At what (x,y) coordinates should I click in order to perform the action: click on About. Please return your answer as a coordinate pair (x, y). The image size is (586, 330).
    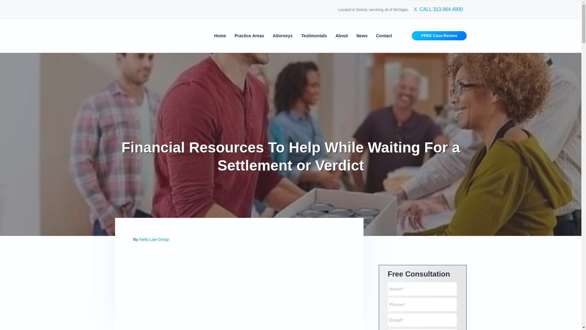
    Looking at the image, I should click on (341, 35).